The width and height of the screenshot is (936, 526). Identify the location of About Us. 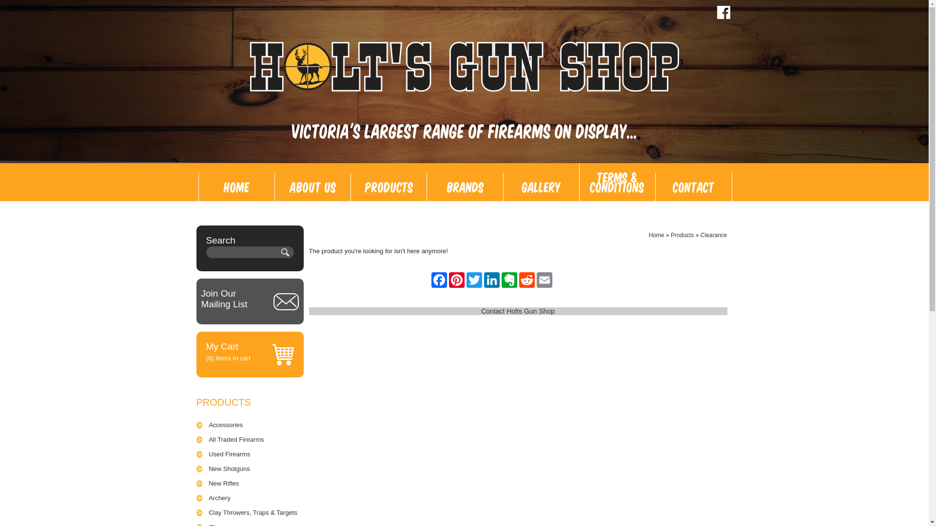
(313, 187).